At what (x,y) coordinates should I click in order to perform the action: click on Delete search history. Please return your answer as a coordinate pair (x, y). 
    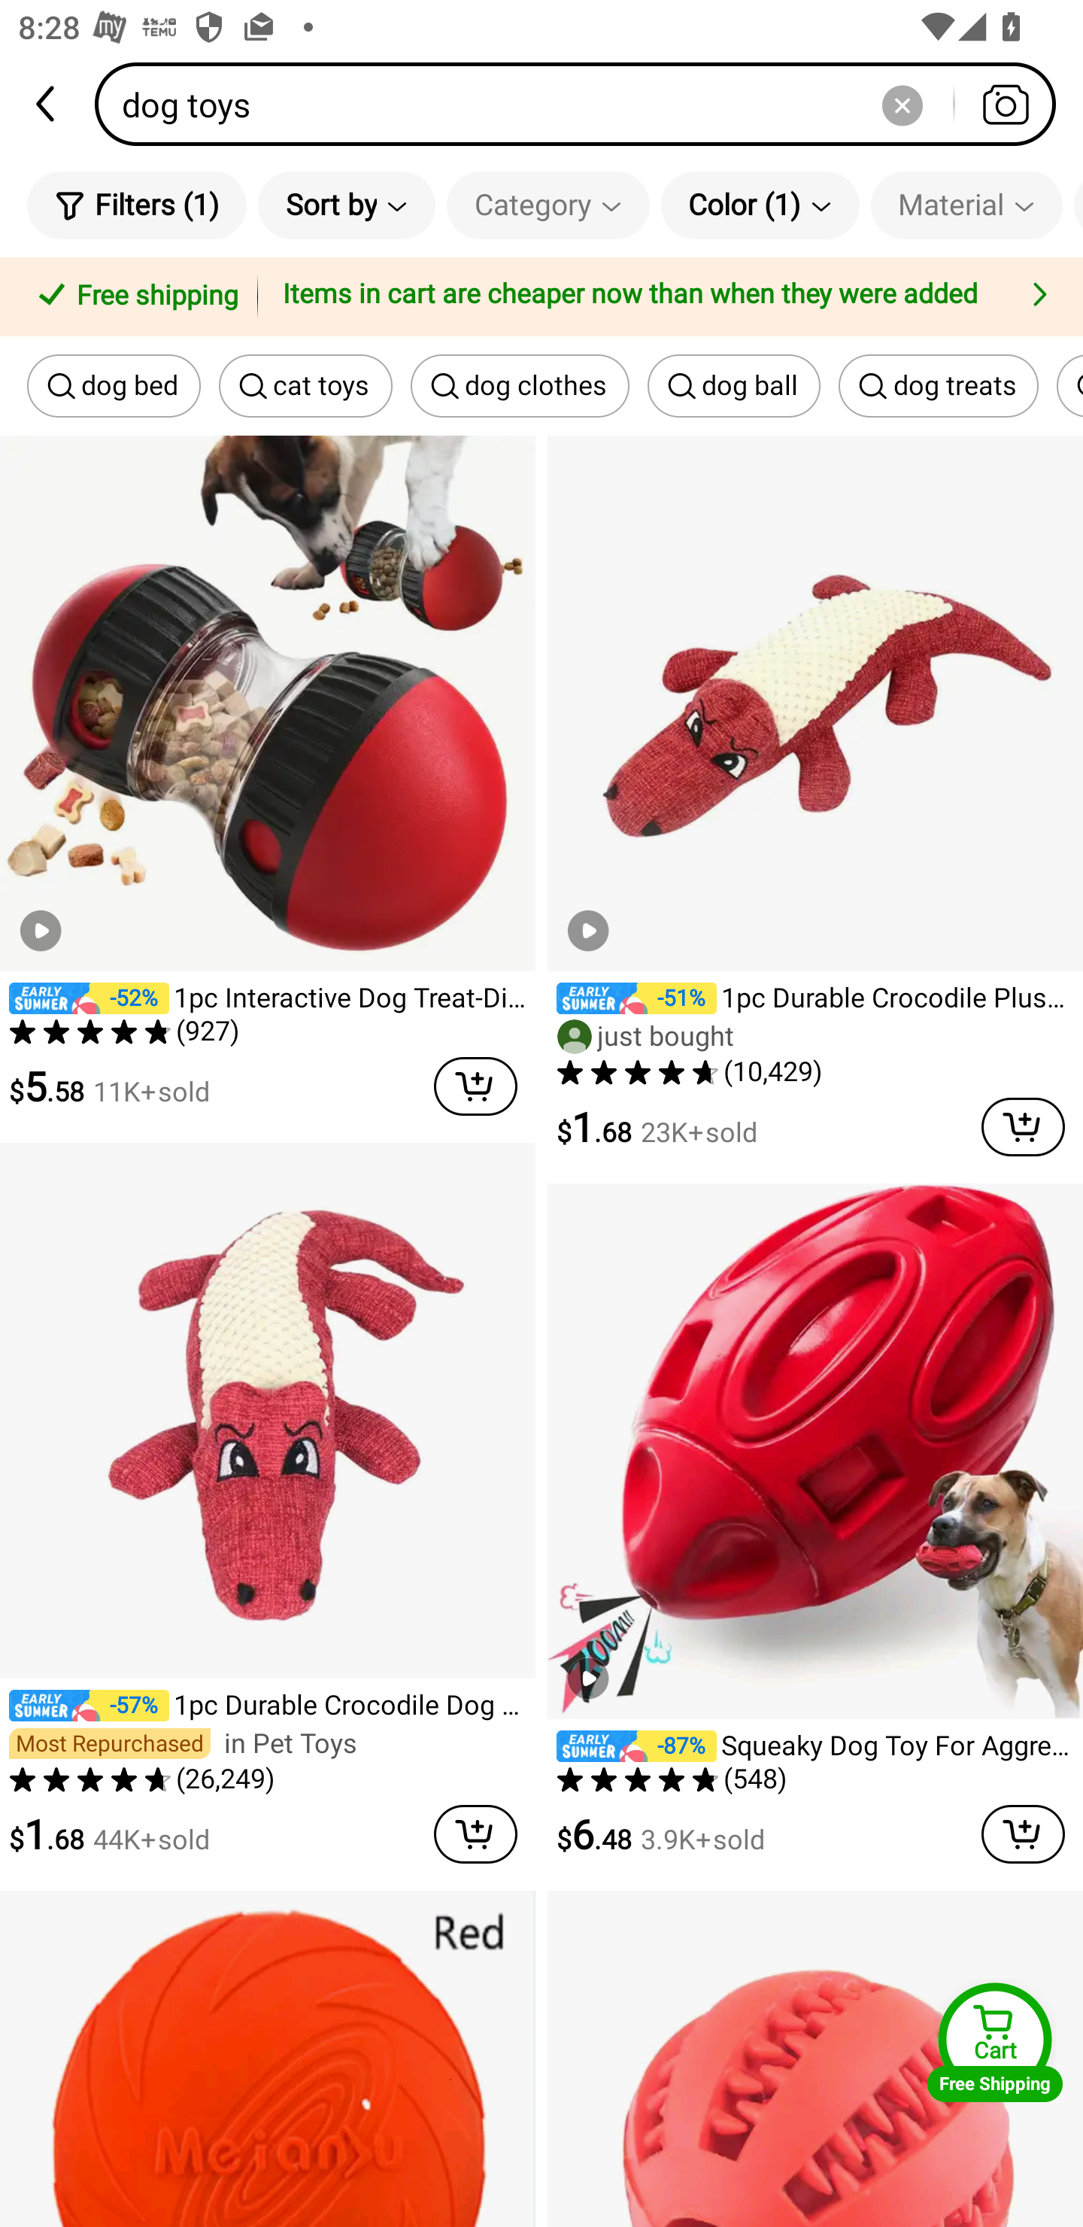
    Looking at the image, I should click on (902, 104).